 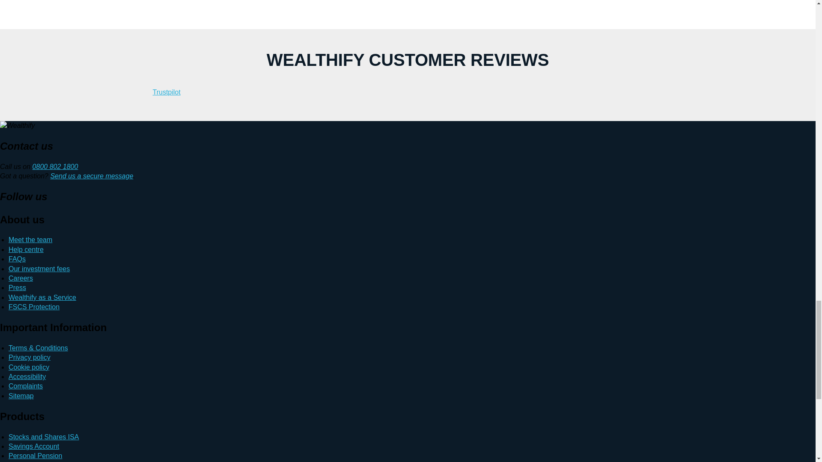 What do you see at coordinates (92, 176) in the screenshot?
I see `Send us a secure message` at bounding box center [92, 176].